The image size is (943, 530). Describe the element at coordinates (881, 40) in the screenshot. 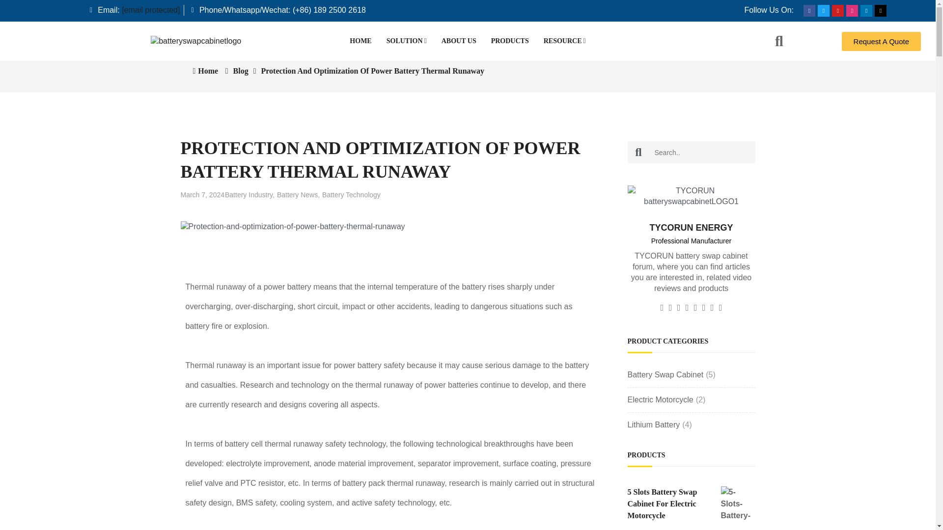

I see `Request A Quote` at that location.